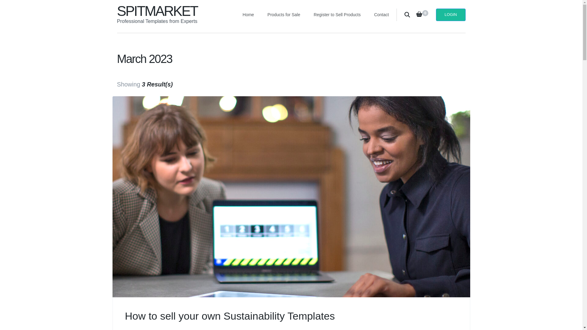  I want to click on How to sell your own Sustainability Templates, so click(229, 316).